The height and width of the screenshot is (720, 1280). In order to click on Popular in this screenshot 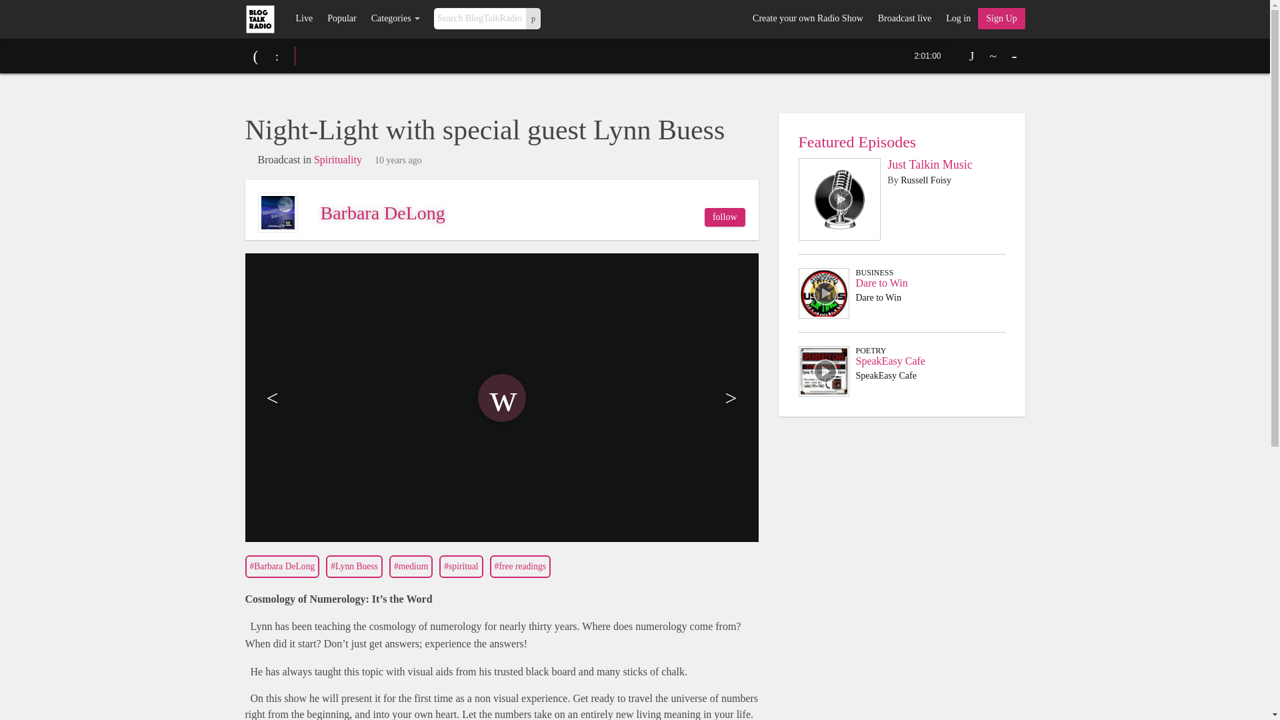, I will do `click(341, 19)`.